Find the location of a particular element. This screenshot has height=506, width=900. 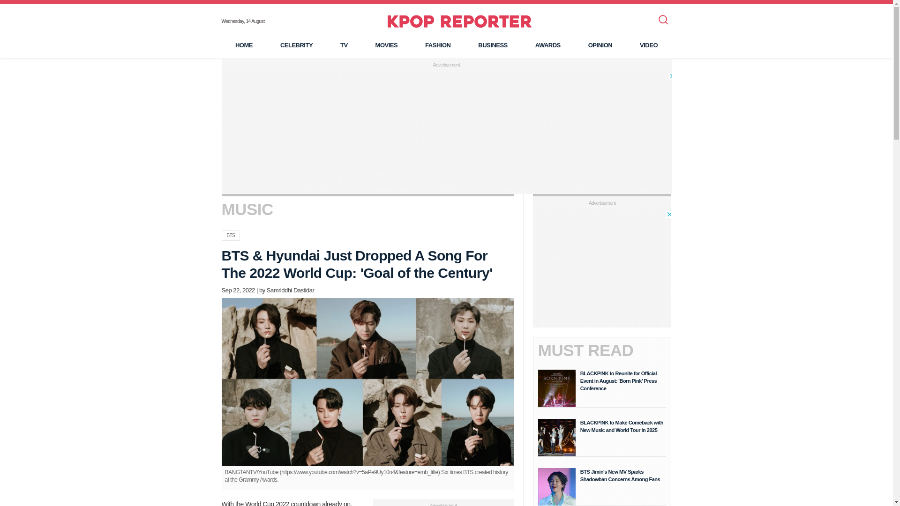

TV is located at coordinates (344, 45).